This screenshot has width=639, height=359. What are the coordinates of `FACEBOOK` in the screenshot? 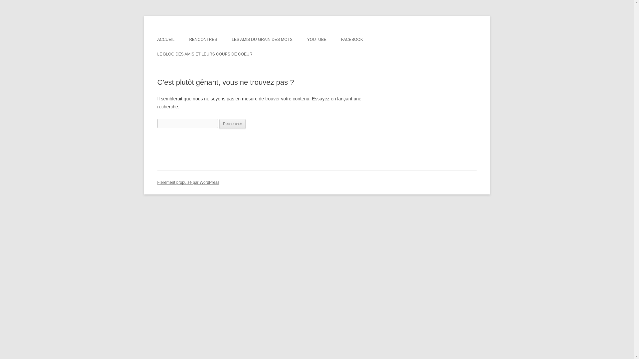 It's located at (352, 40).